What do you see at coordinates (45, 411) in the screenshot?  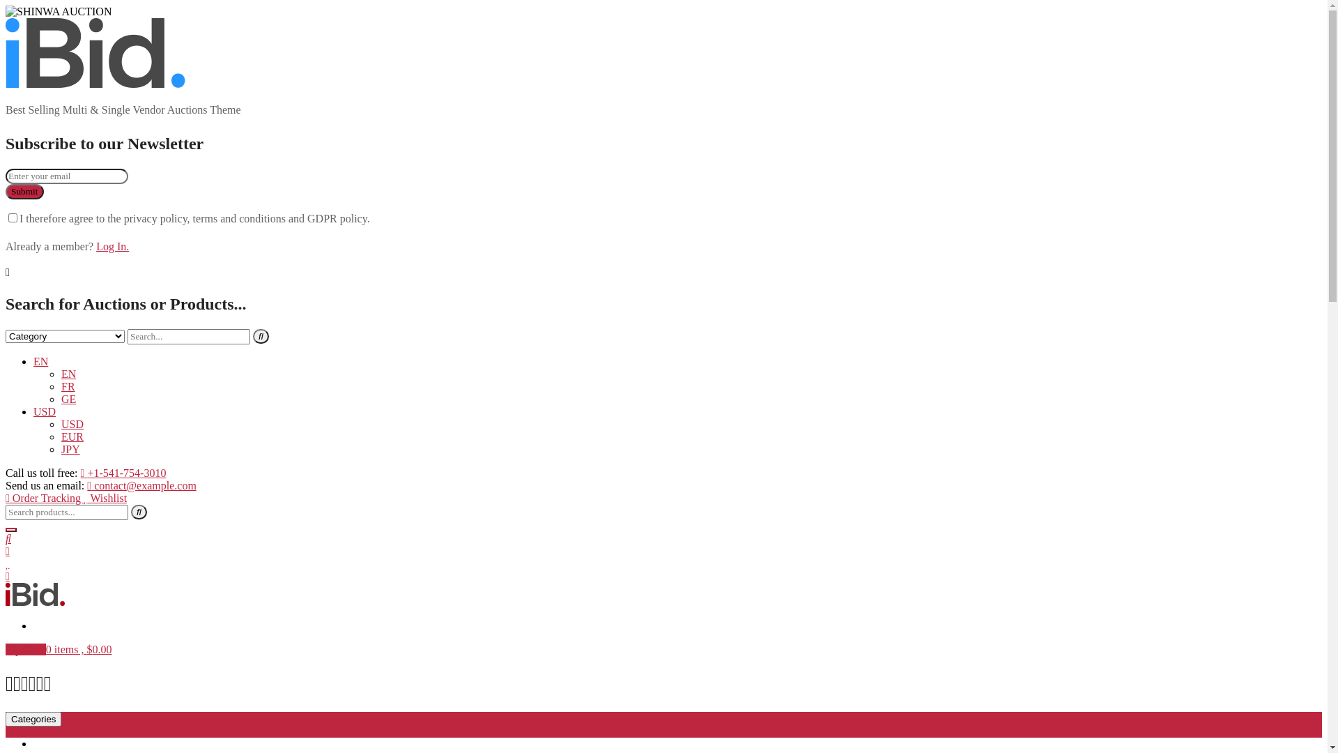 I see `USD` at bounding box center [45, 411].